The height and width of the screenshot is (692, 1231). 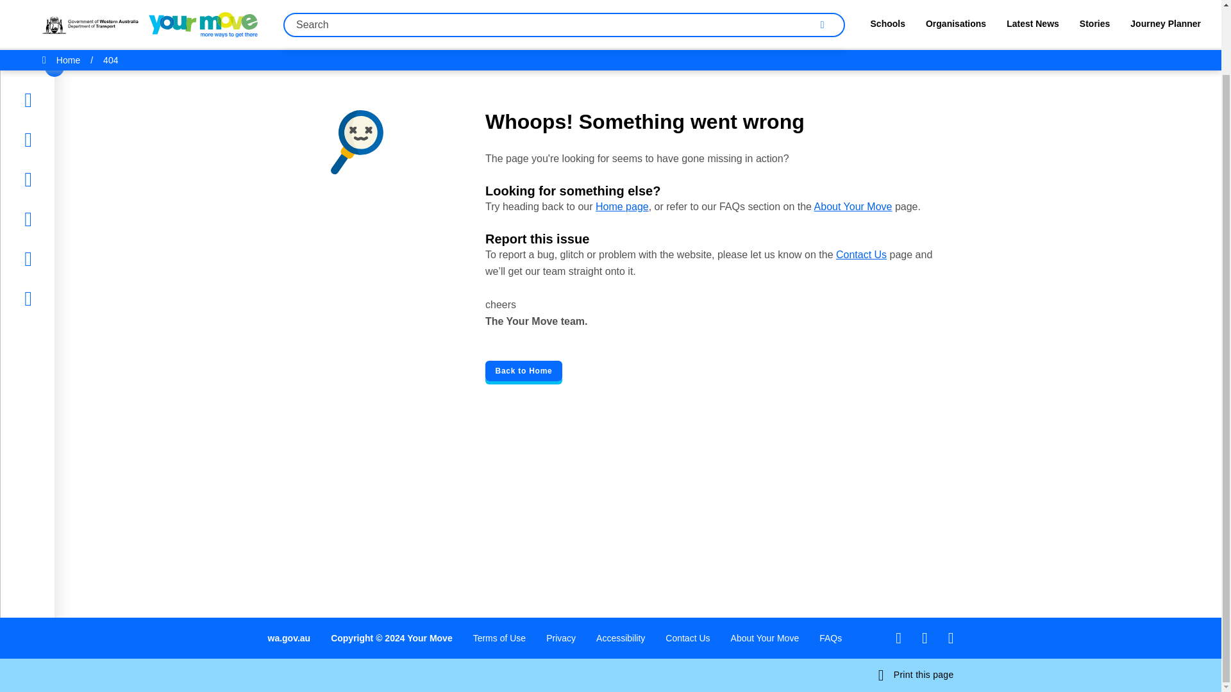 What do you see at coordinates (60, 144) in the screenshot?
I see `Resources` at bounding box center [60, 144].